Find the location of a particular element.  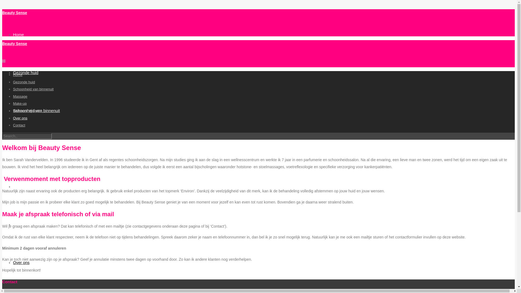

Make-up is located at coordinates (21, 187).